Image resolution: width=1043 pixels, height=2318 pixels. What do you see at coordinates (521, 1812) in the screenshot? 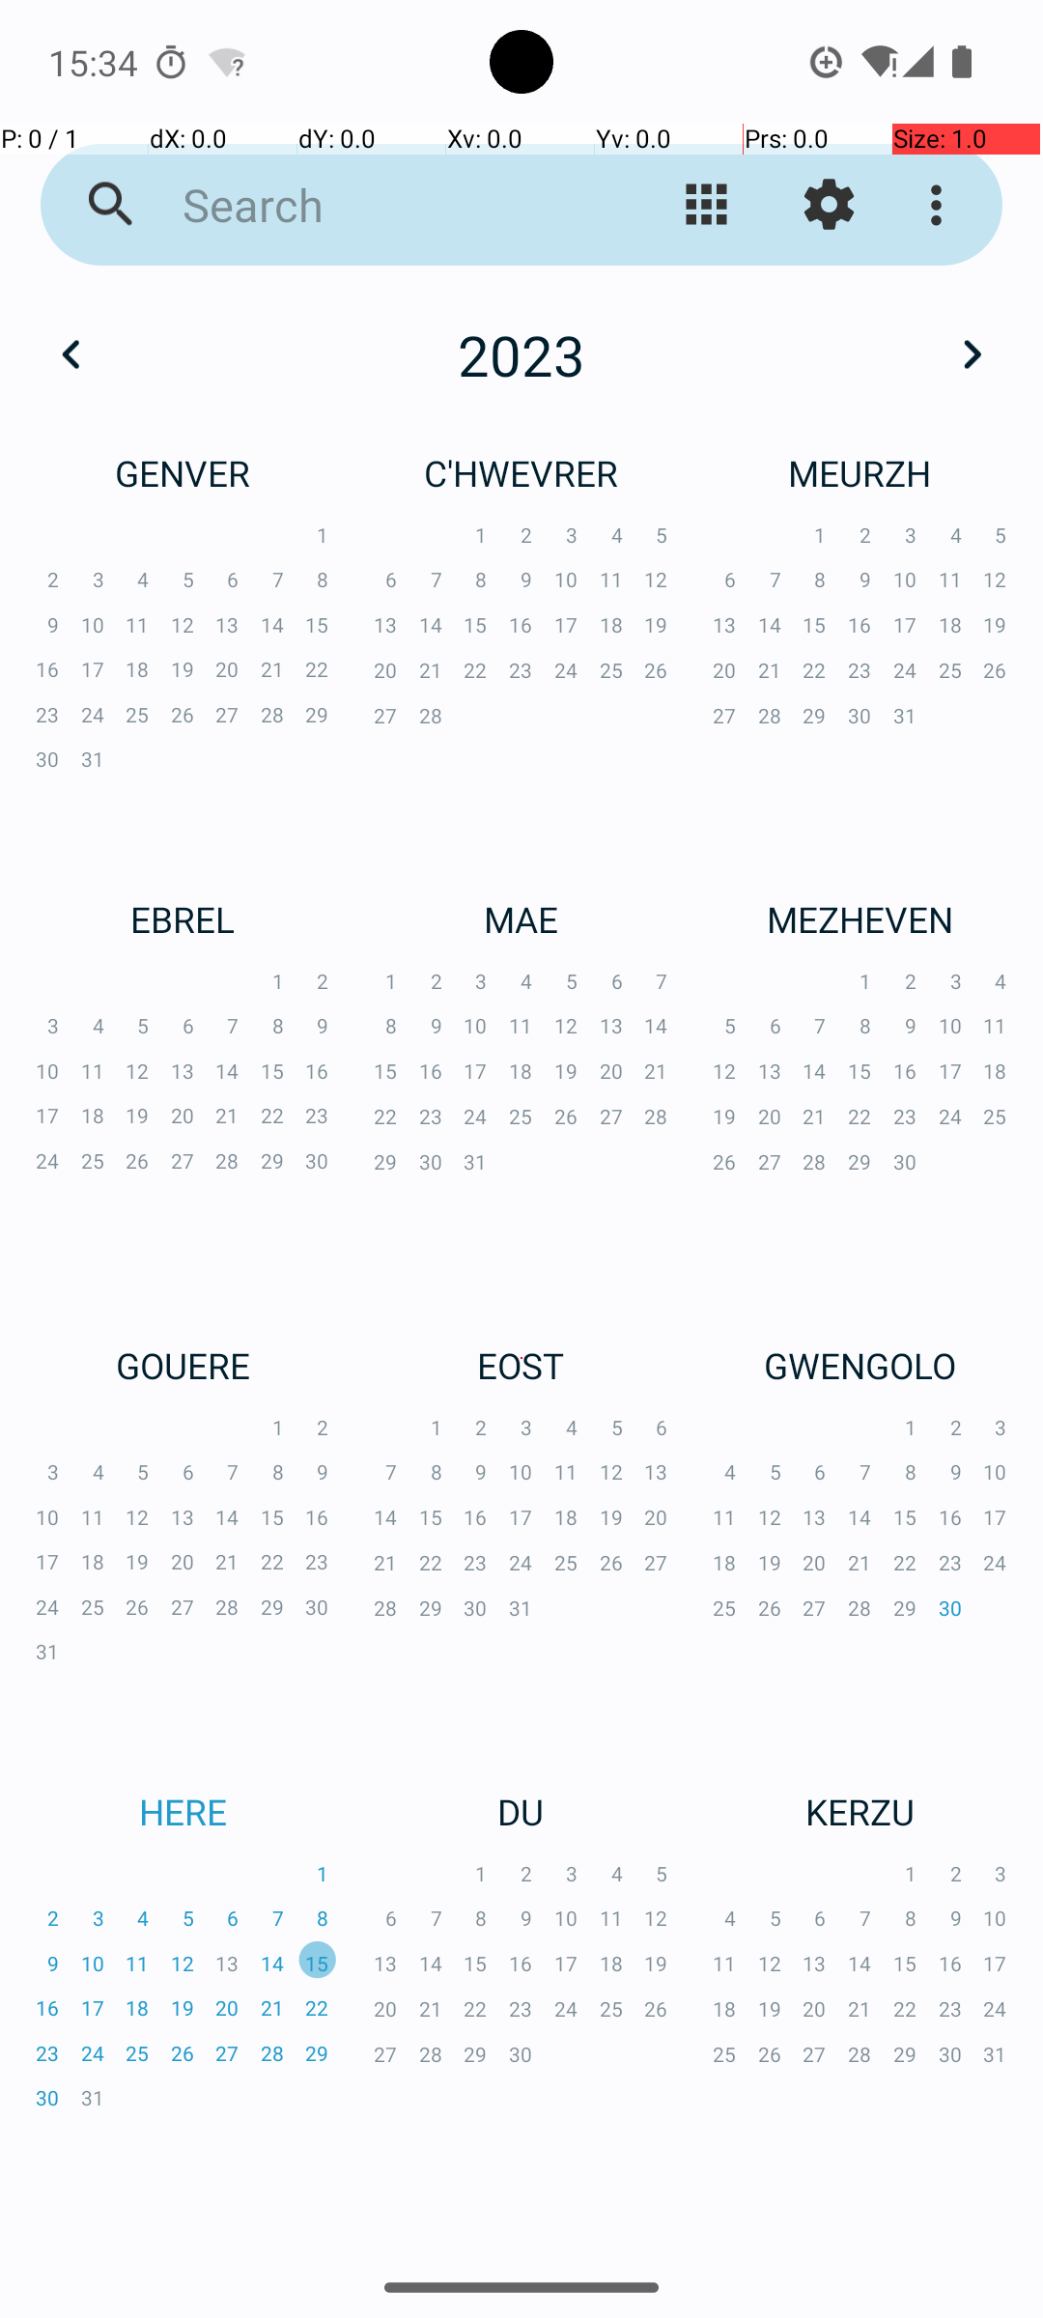
I see `DU` at bounding box center [521, 1812].